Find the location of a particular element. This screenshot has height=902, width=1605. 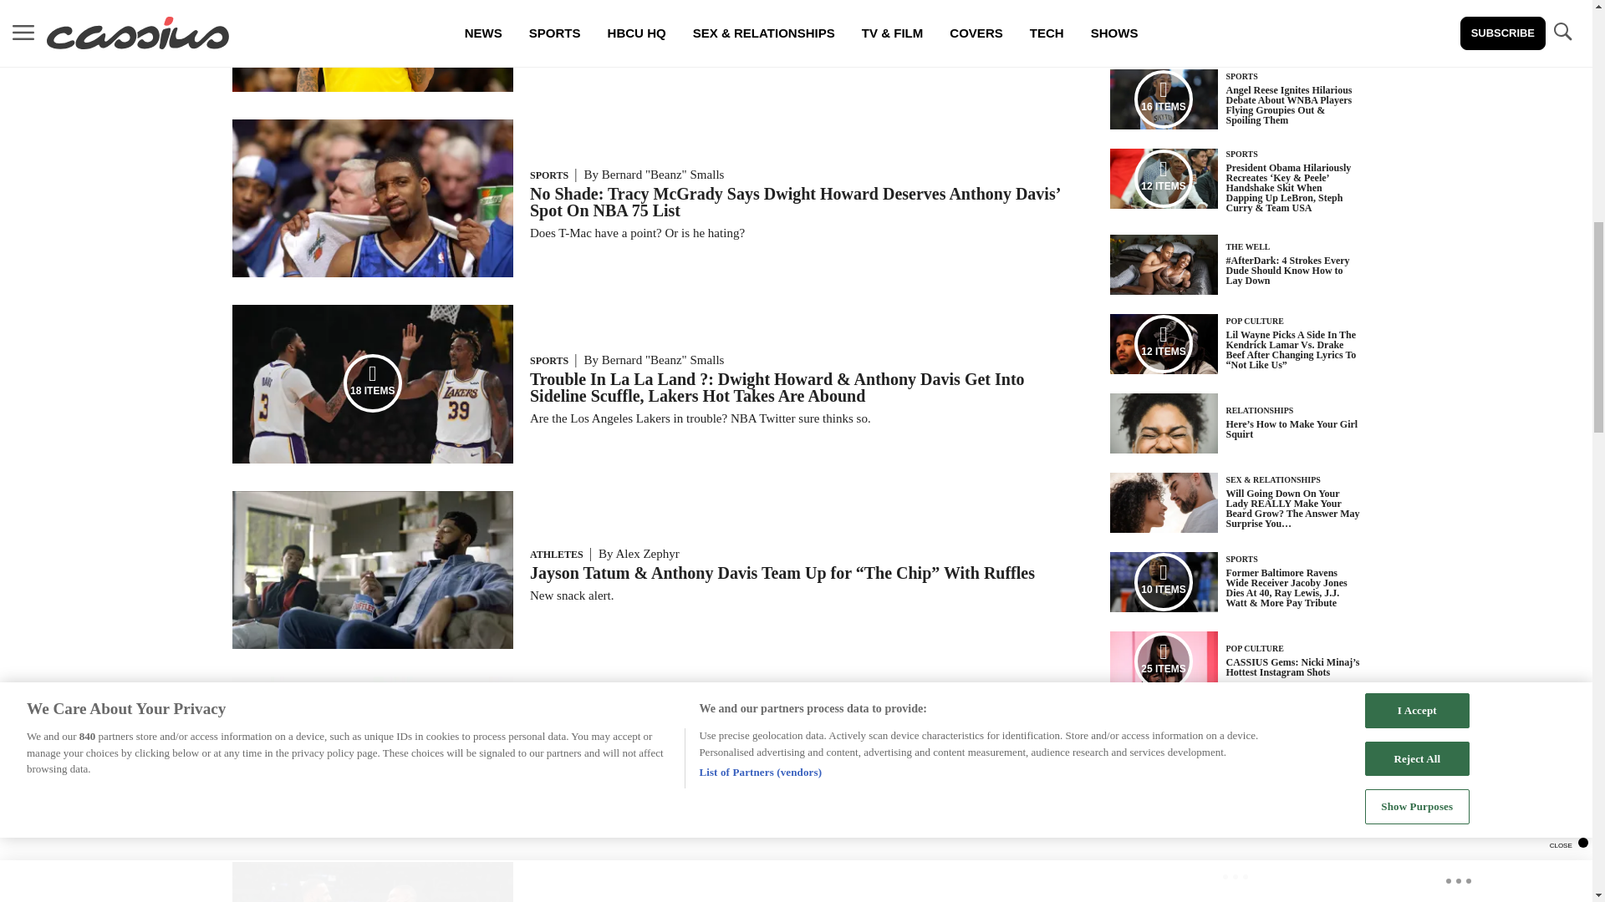

SNEAKERS is located at coordinates (557, 732).